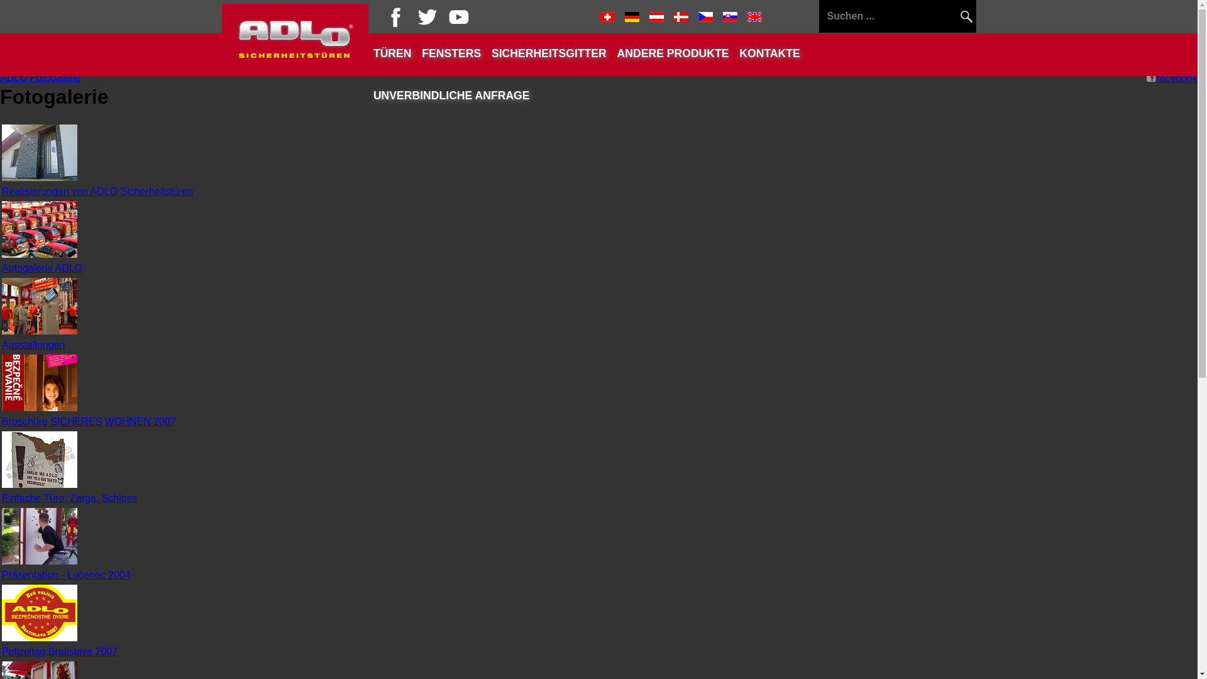 Image resolution: width=1207 pixels, height=679 pixels. What do you see at coordinates (15, 78) in the screenshot?
I see `ADLO` at bounding box center [15, 78].